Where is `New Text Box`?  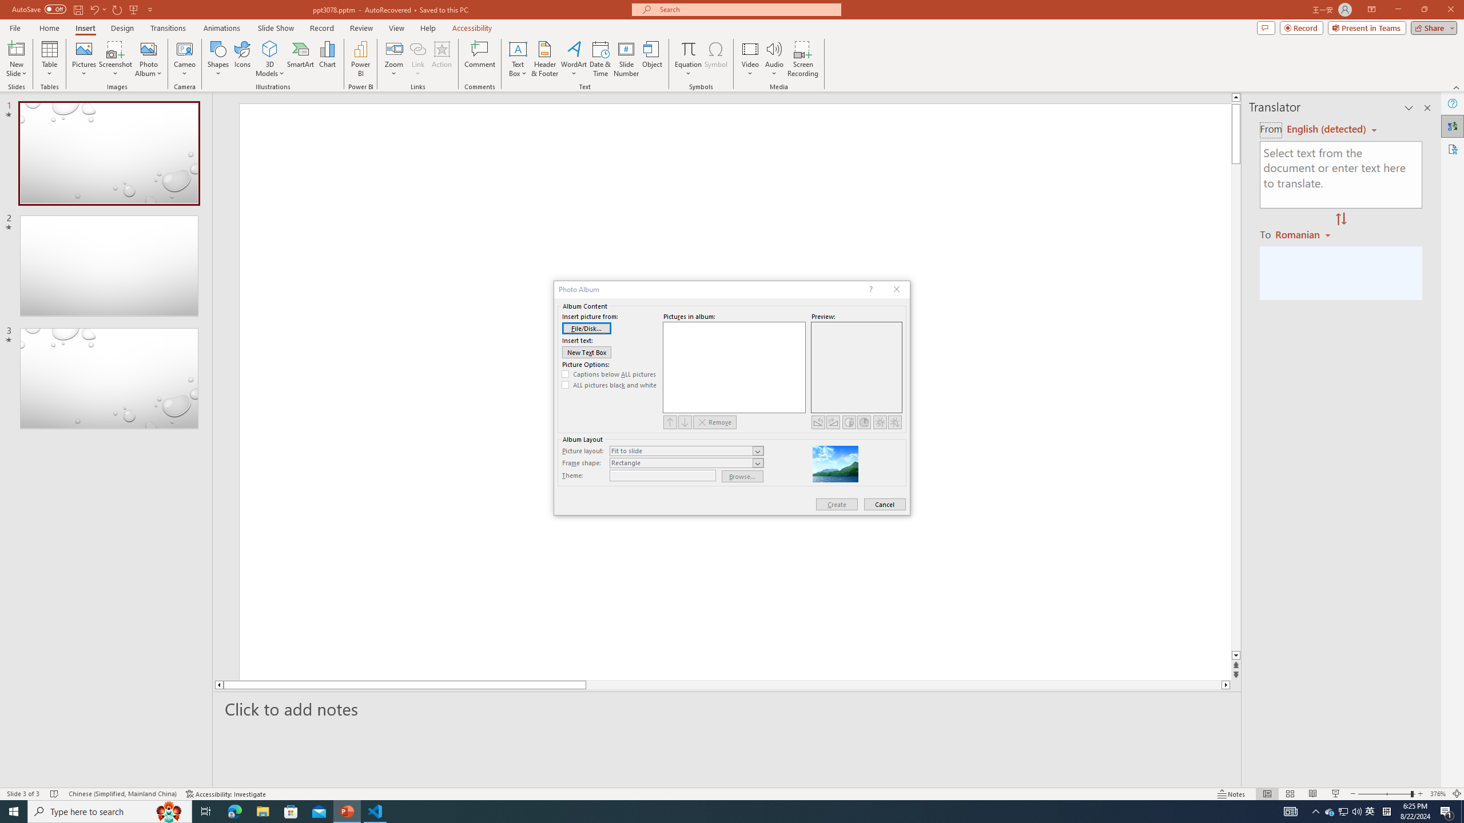 New Text Box is located at coordinates (587, 352).